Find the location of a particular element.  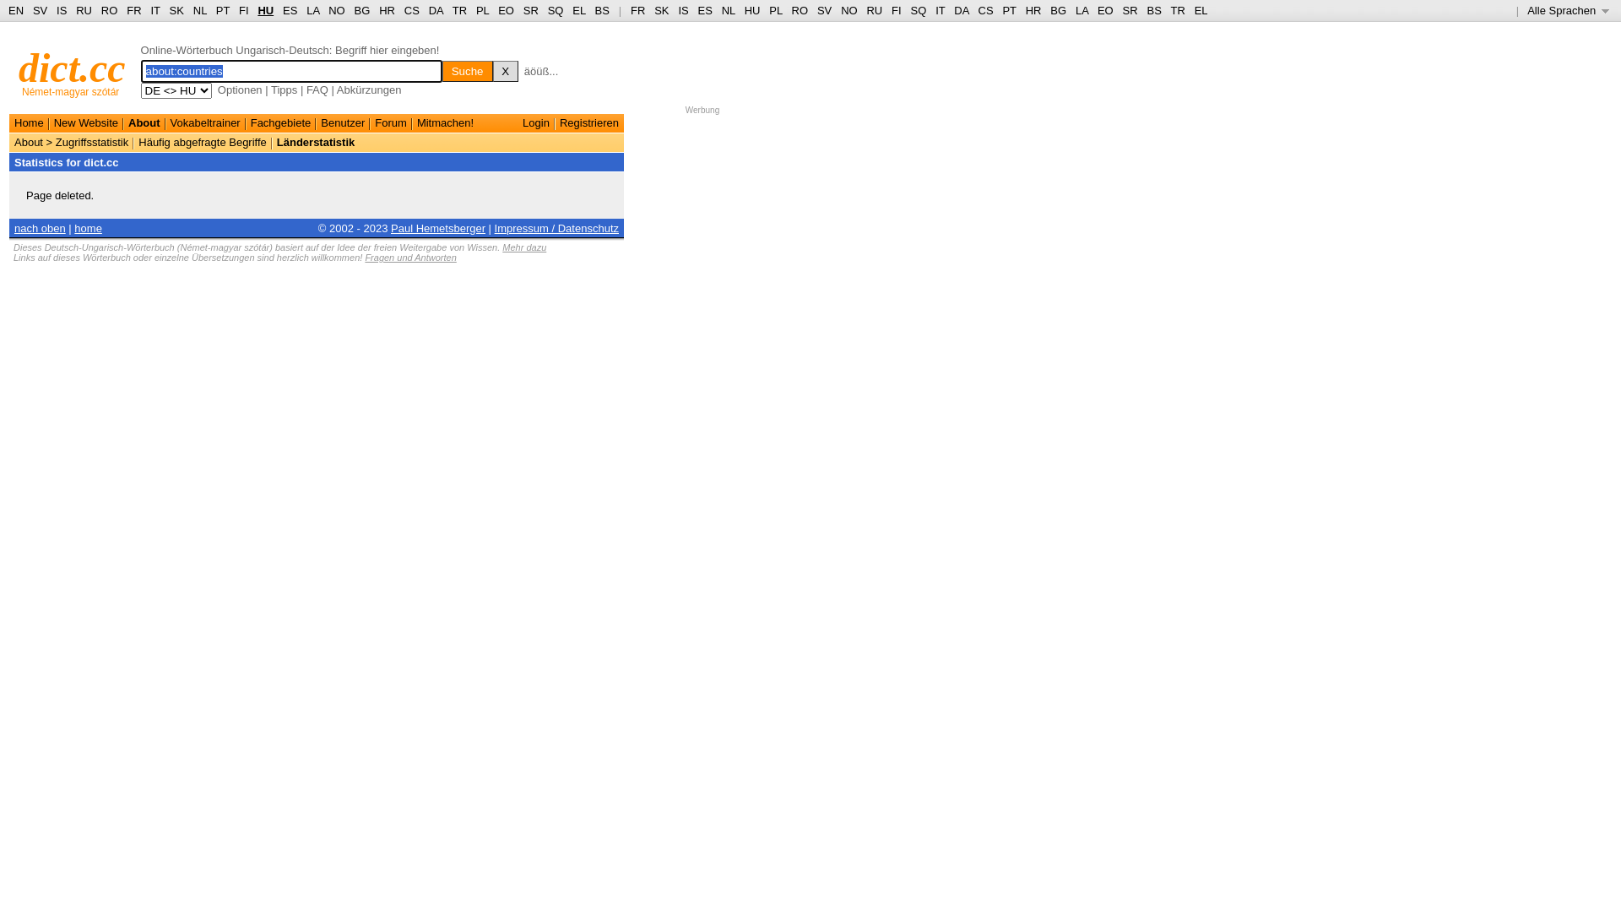

EN is located at coordinates (16, 10).